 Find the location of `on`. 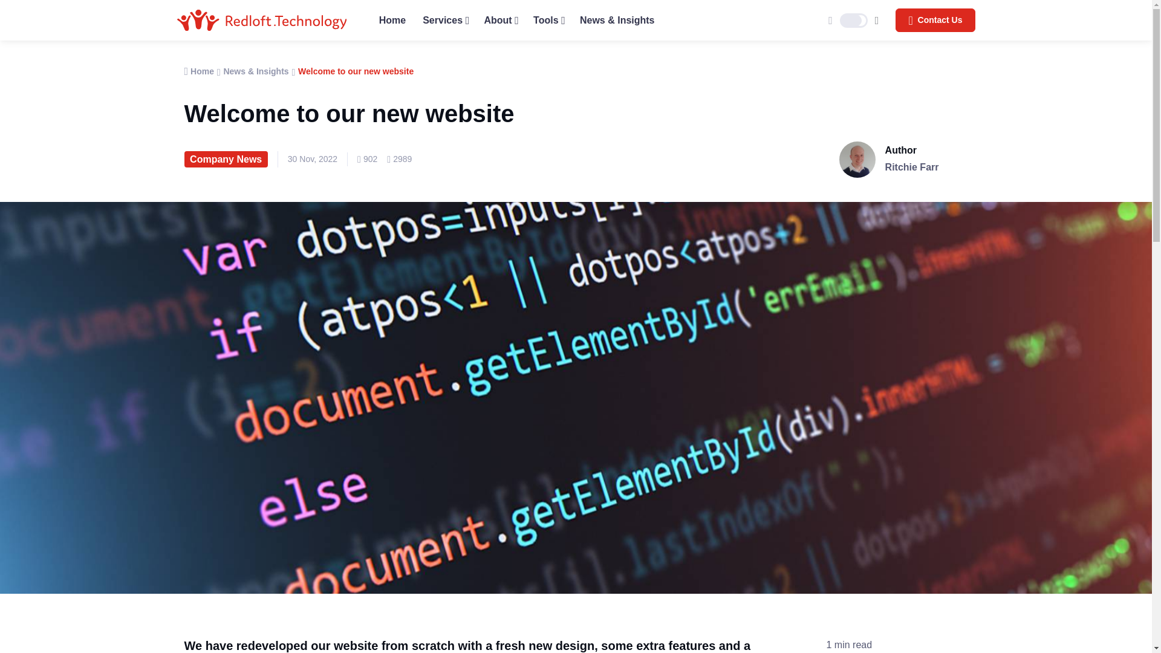

on is located at coordinates (853, 21).